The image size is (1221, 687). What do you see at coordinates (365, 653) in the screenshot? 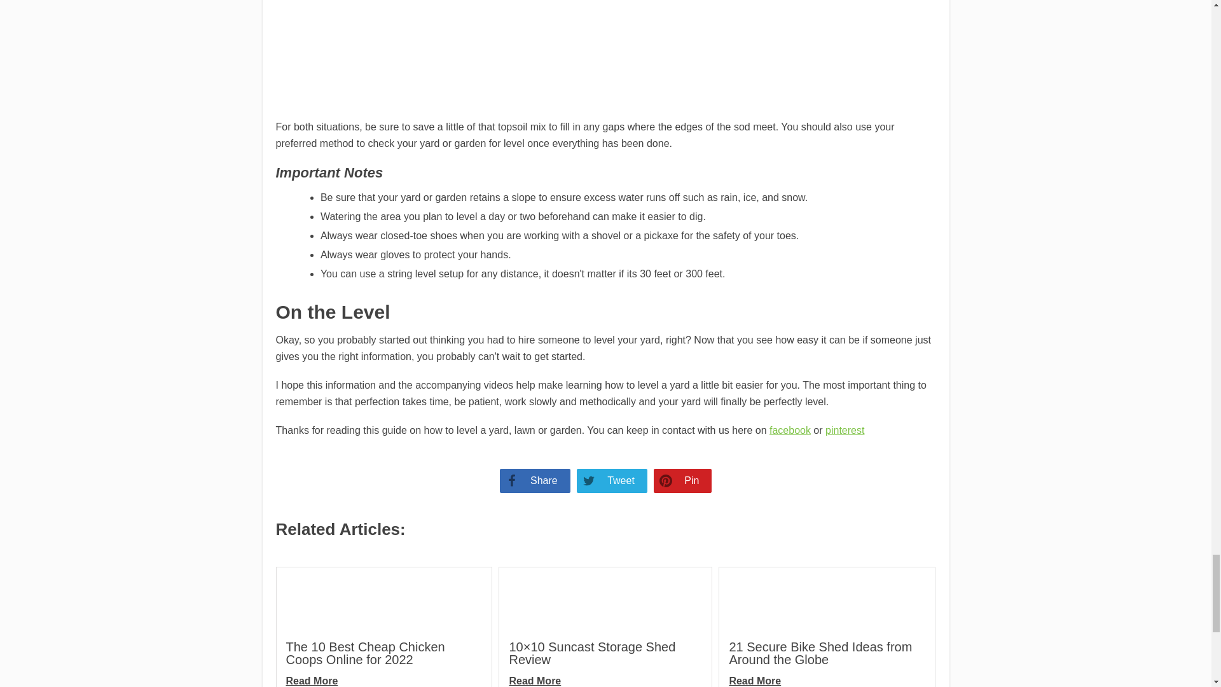
I see `The 10 Best Cheap Chicken Coops Online for 2022` at bounding box center [365, 653].